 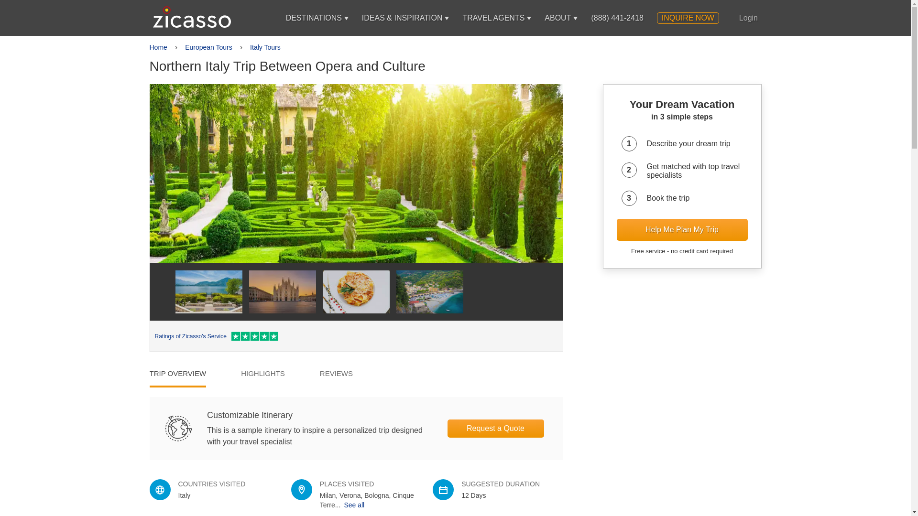 What do you see at coordinates (688, 18) in the screenshot?
I see `INQUIRE NOW` at bounding box center [688, 18].